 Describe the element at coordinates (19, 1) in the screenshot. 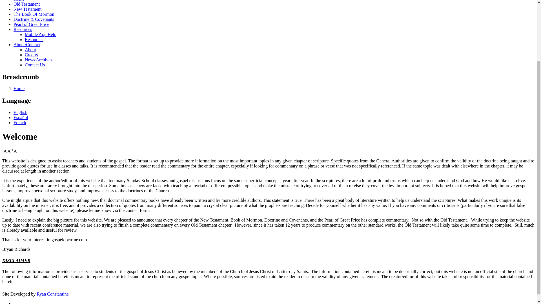

I see `Home` at that location.